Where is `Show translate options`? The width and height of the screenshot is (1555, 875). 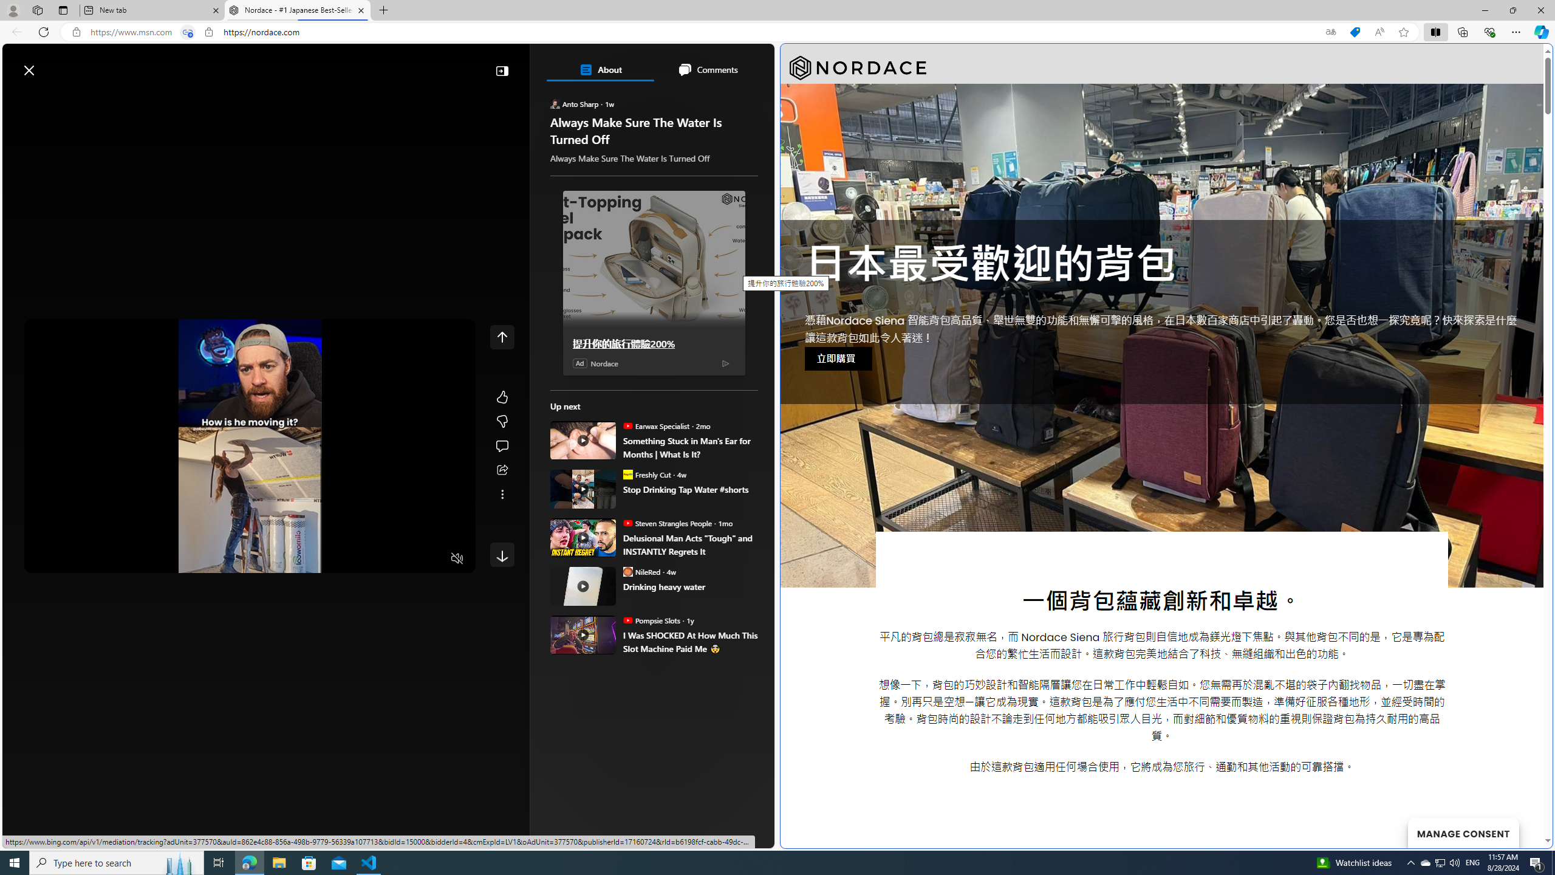
Show translate options is located at coordinates (1330, 32).